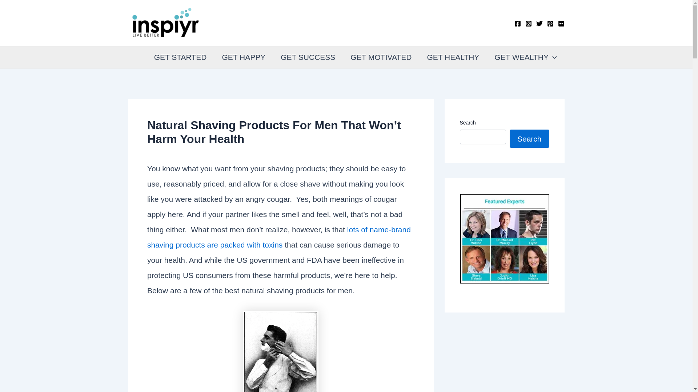 This screenshot has width=698, height=392. Describe the element at coordinates (244, 57) in the screenshot. I see `GET HAPPY` at that location.